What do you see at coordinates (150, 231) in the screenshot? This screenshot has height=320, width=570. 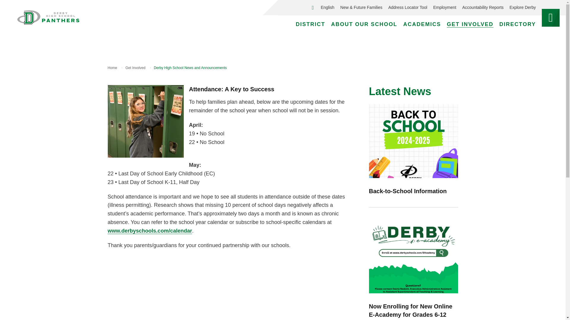 I see `School Calendars` at bounding box center [150, 231].